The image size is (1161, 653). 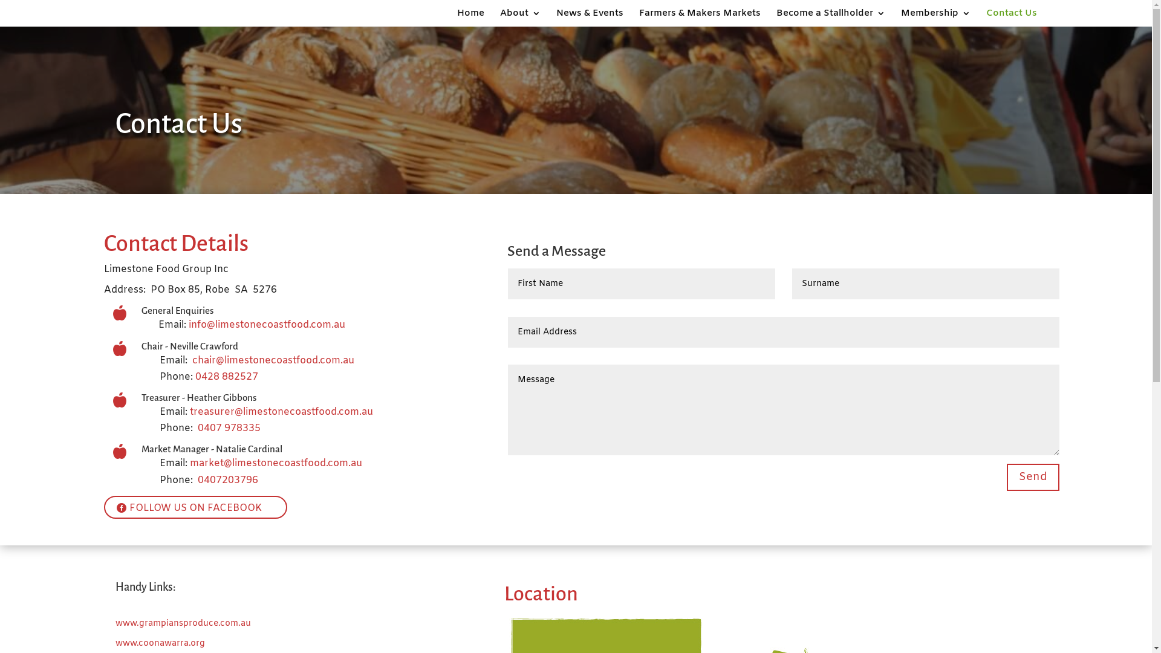 I want to click on Treasurer - Heather Gibbons, so click(x=199, y=398).